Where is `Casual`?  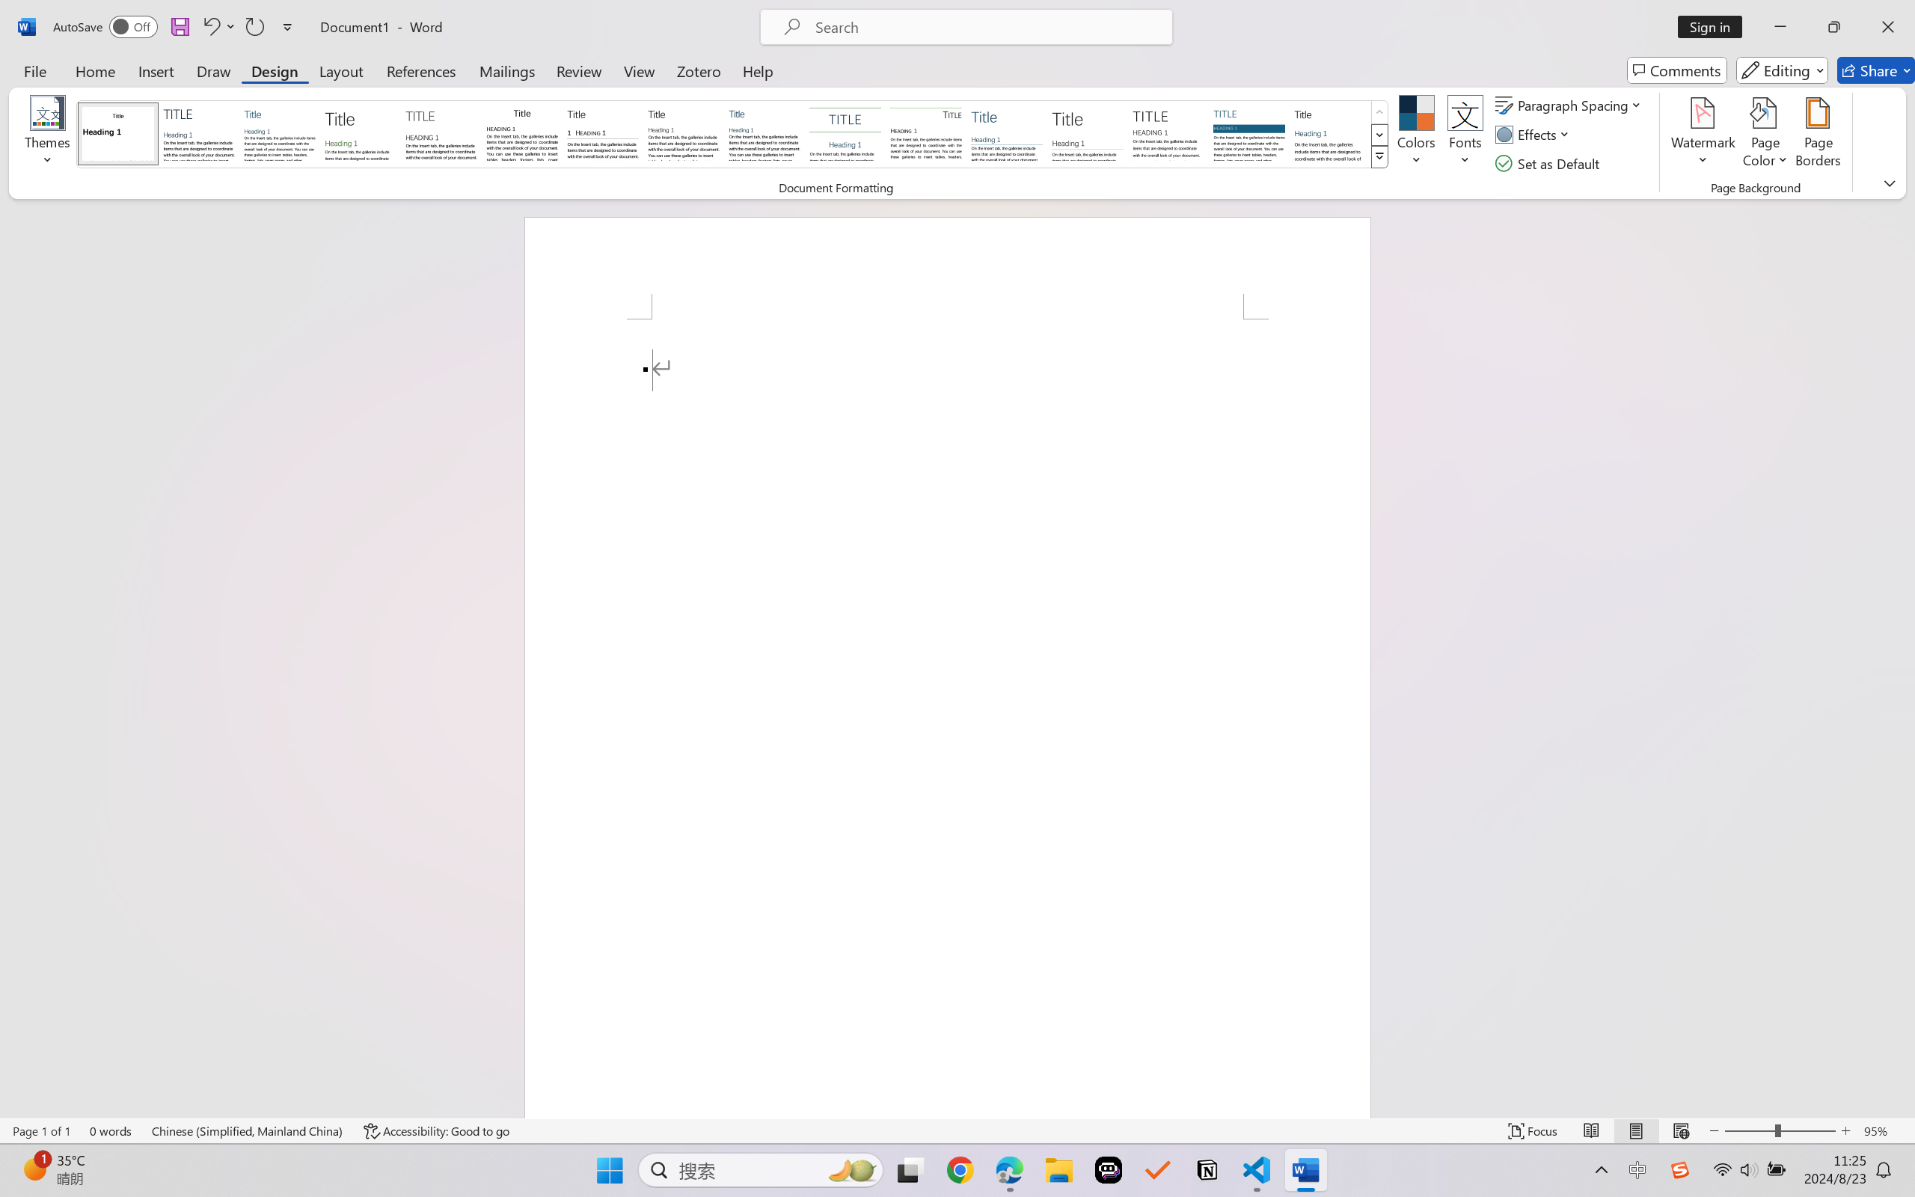
Casual is located at coordinates (764, 133).